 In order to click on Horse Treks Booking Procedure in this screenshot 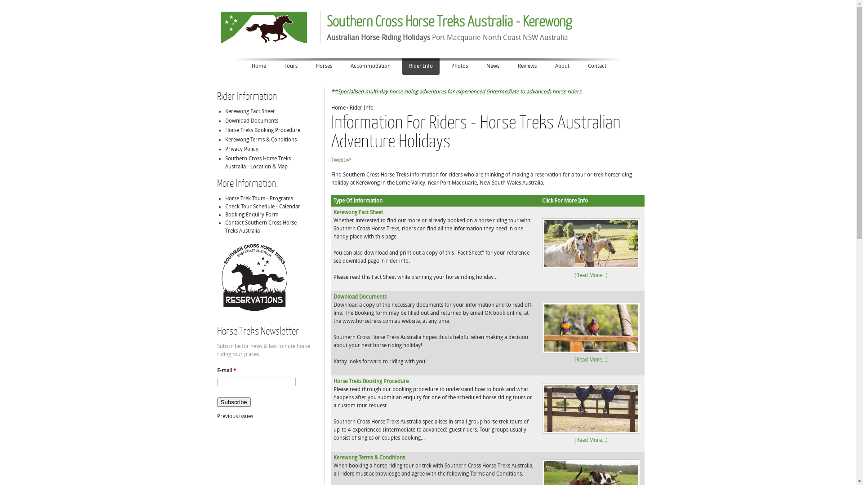, I will do `click(262, 130)`.